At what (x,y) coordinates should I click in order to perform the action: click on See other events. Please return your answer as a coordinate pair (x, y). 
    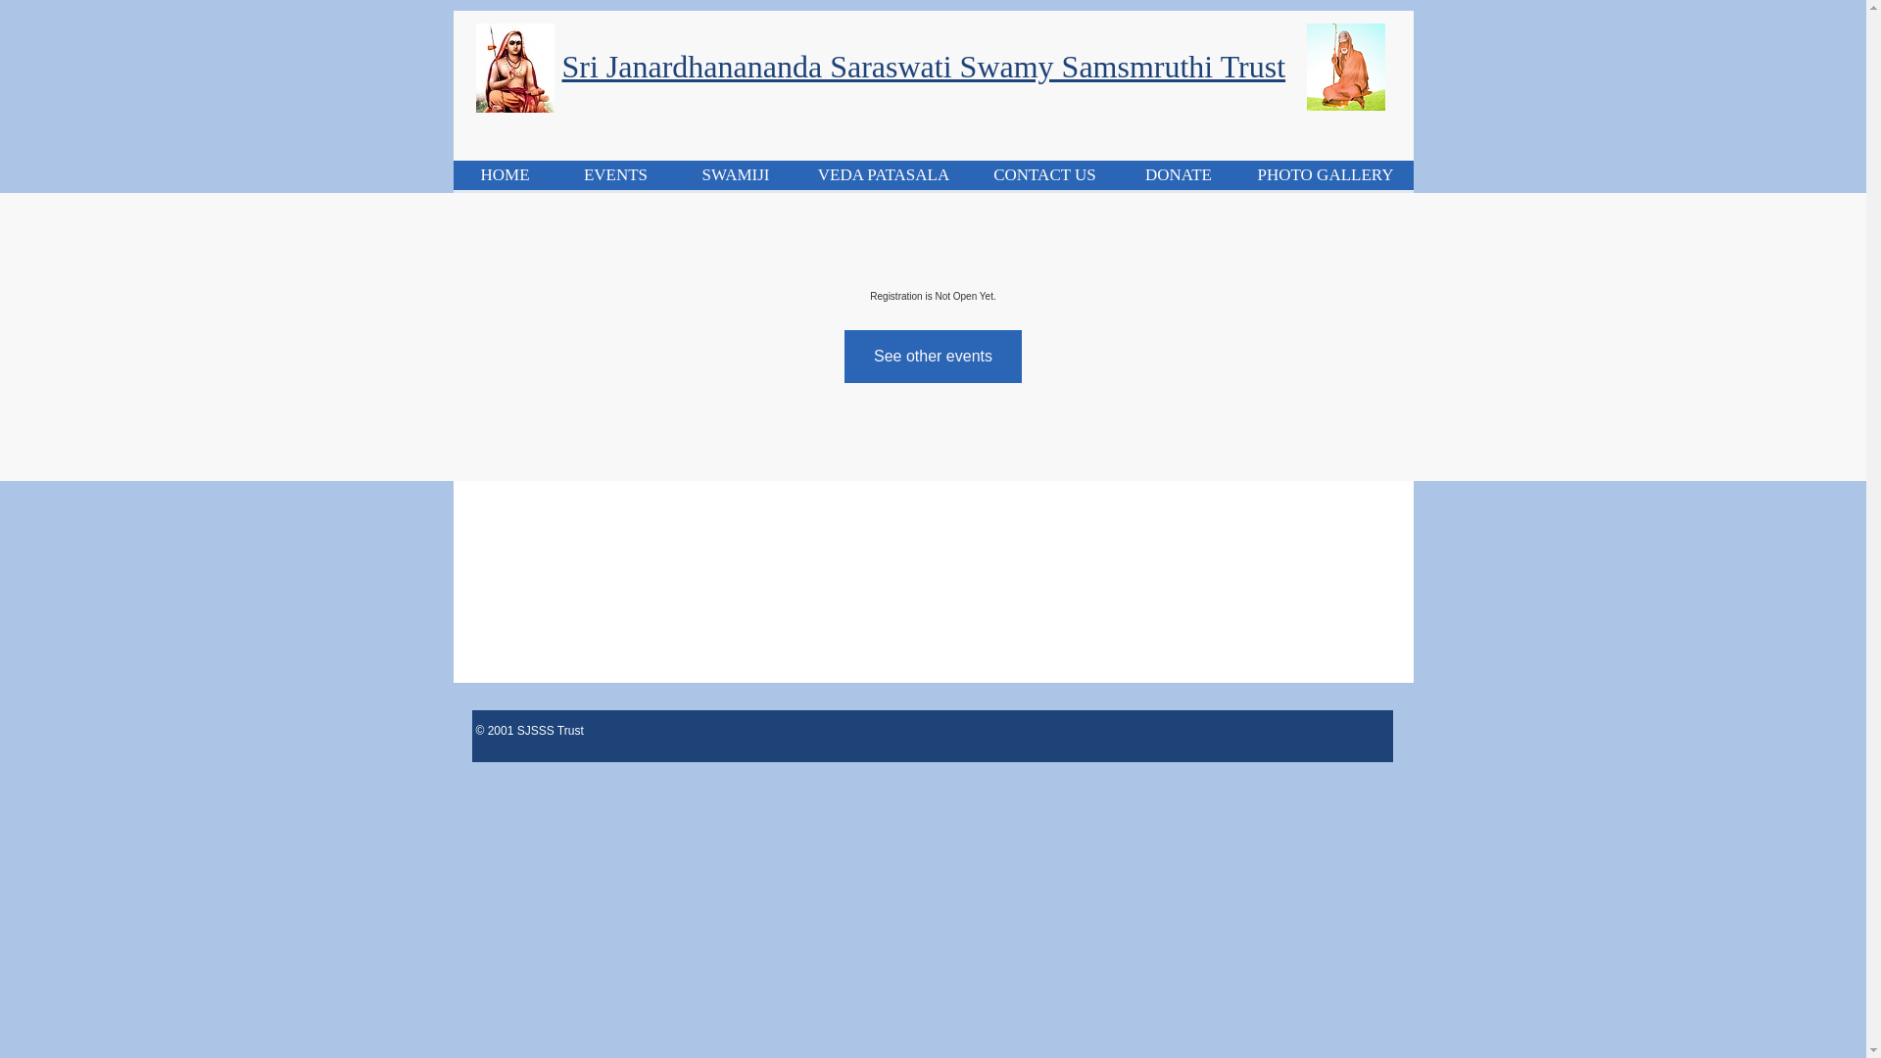
    Looking at the image, I should click on (933, 356).